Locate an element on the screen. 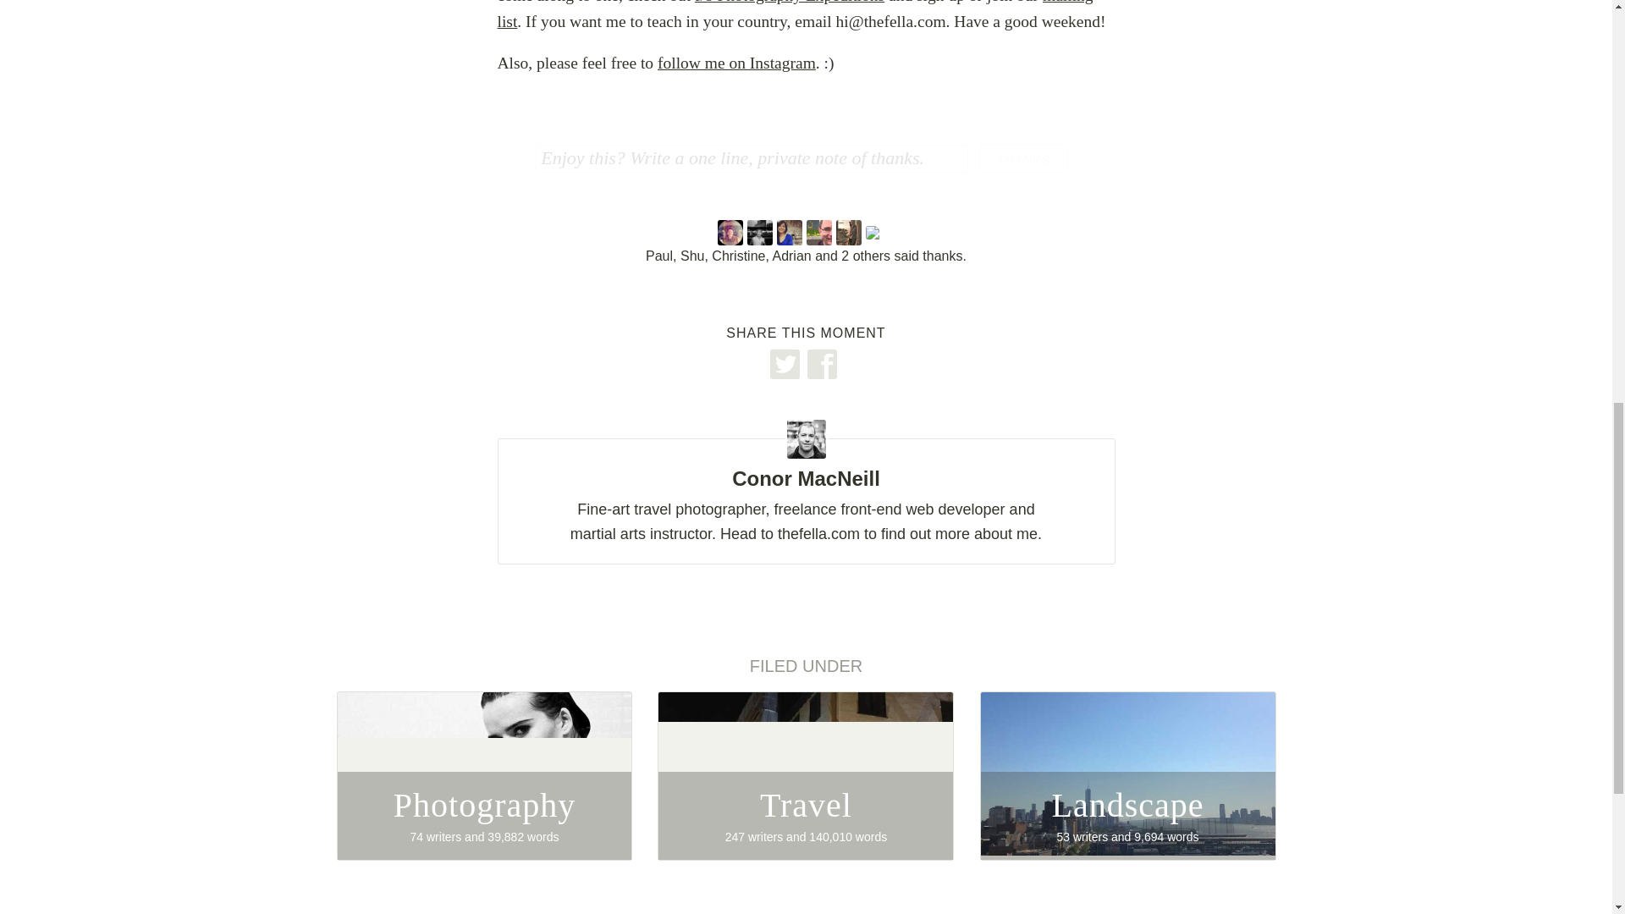 The height and width of the screenshot is (914, 1625). Adrian Tribe is located at coordinates (806, 775).